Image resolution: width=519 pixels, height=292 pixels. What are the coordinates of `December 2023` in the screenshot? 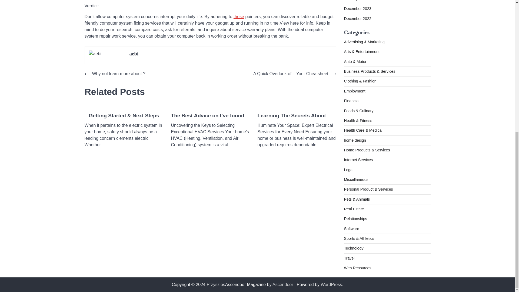 It's located at (357, 8).